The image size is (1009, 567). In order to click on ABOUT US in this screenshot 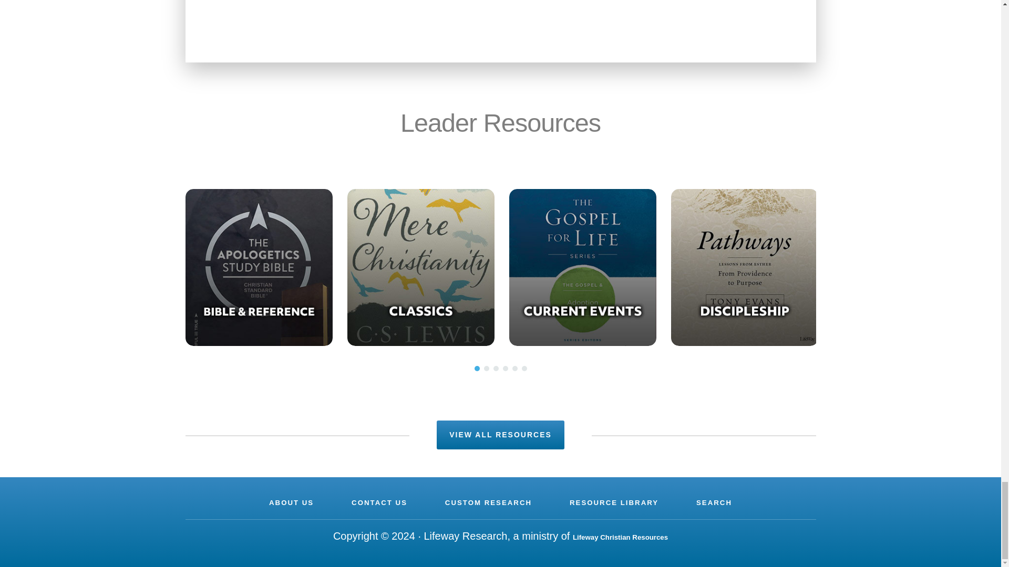, I will do `click(291, 503)`.